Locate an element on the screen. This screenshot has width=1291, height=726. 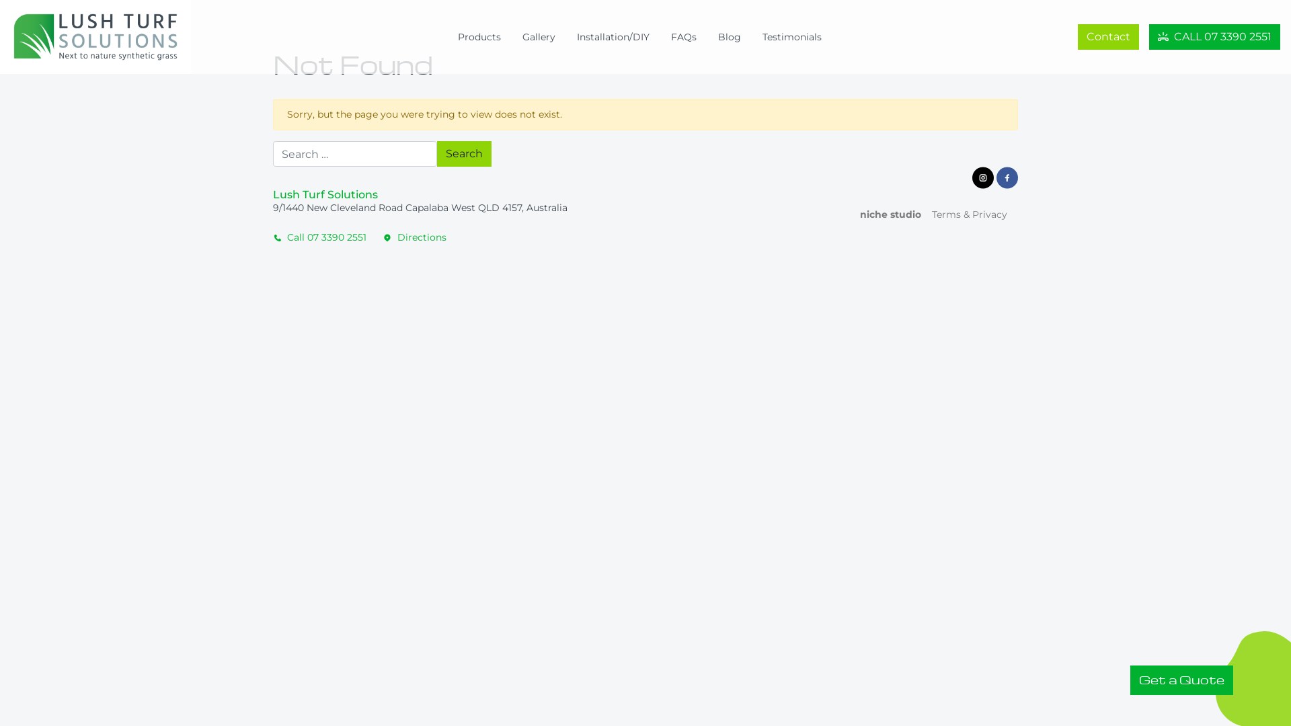
Directions is located at coordinates (416, 238).